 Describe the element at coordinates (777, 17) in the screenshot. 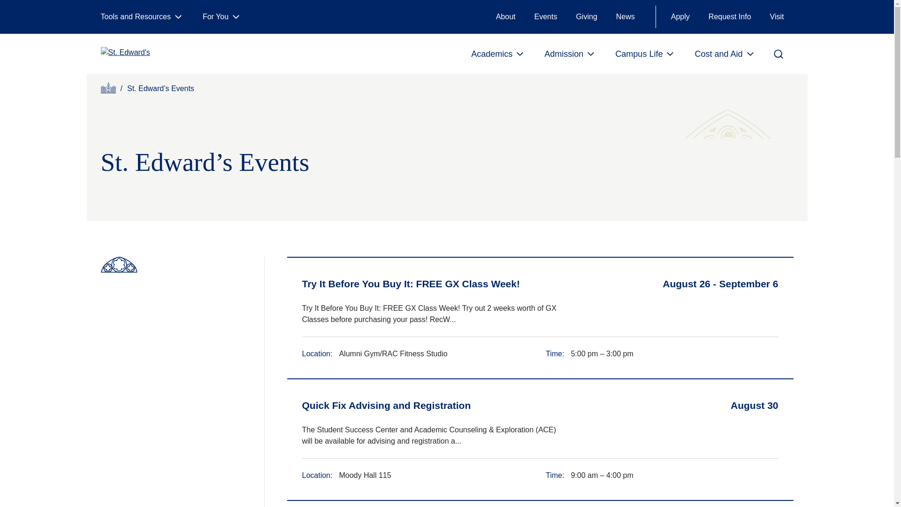

I see `Visit` at that location.